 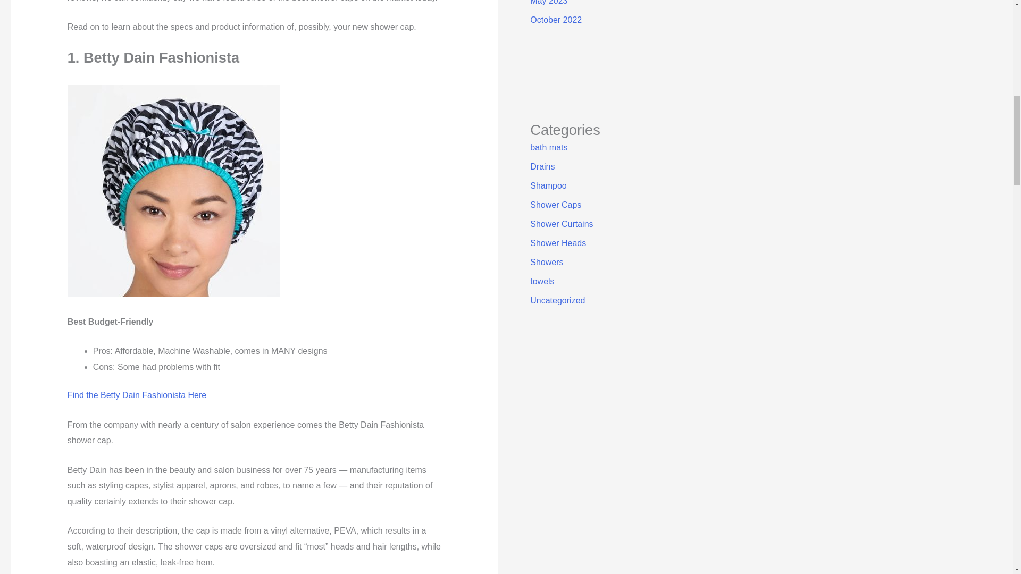 I want to click on Drains, so click(x=542, y=166).